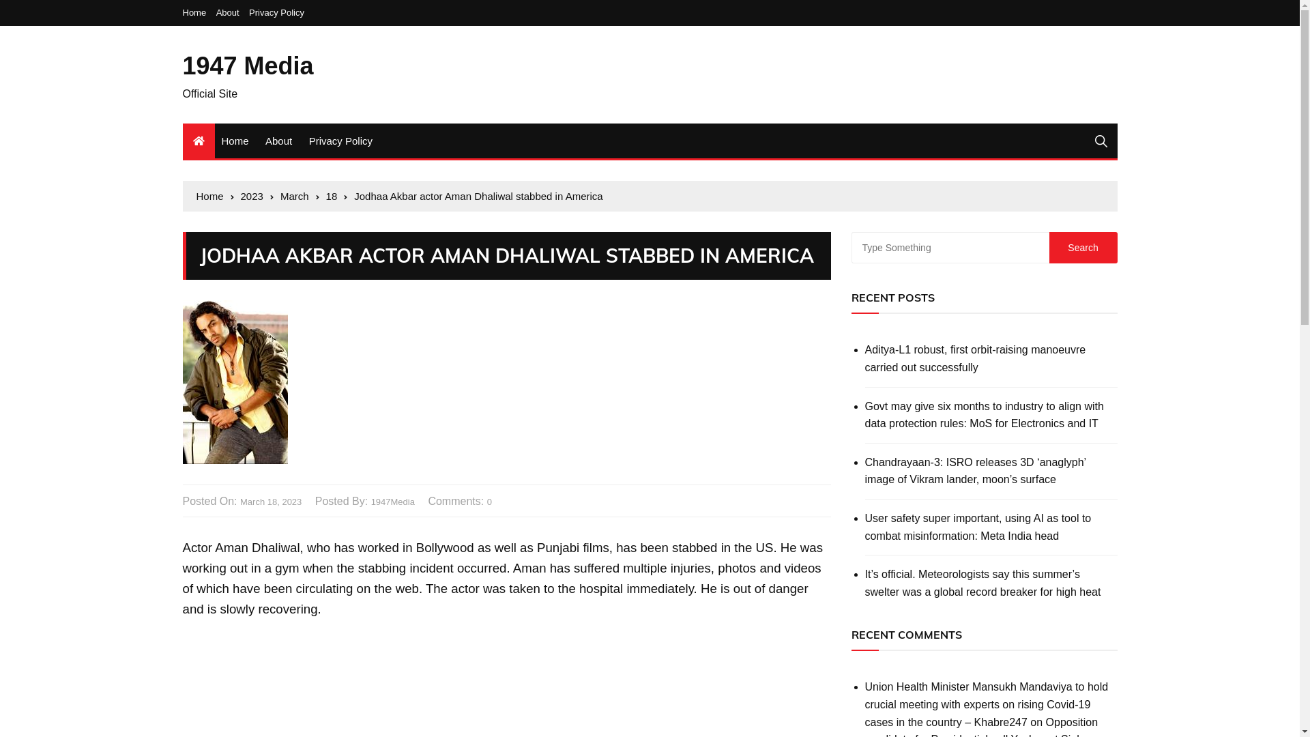 The height and width of the screenshot is (737, 1310). I want to click on Search, so click(1083, 248).